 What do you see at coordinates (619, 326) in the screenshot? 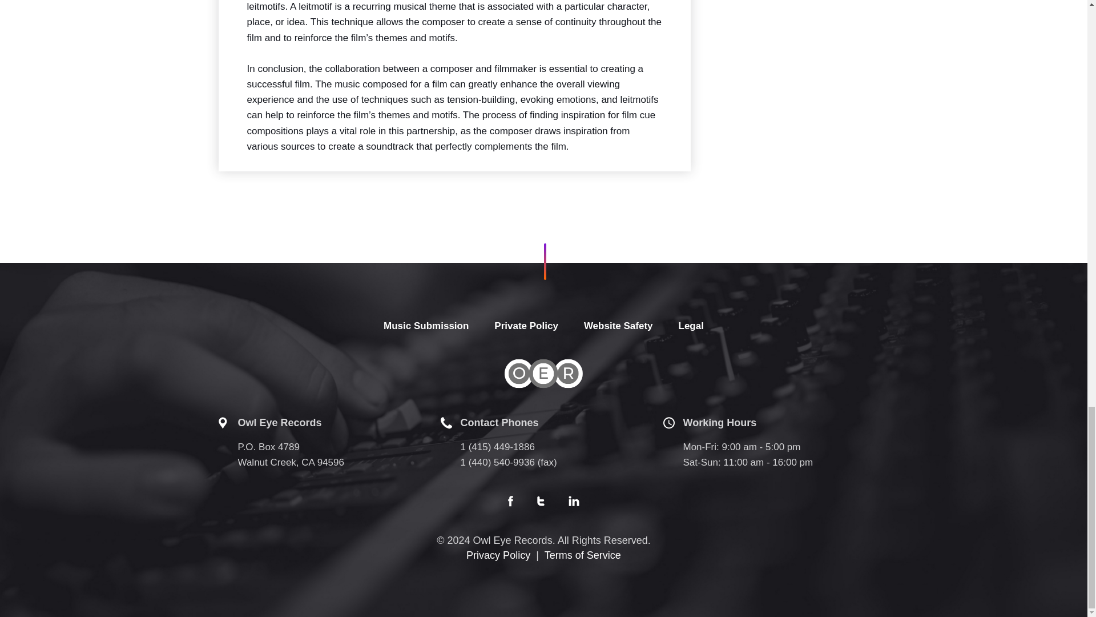
I see `Website Safety` at bounding box center [619, 326].